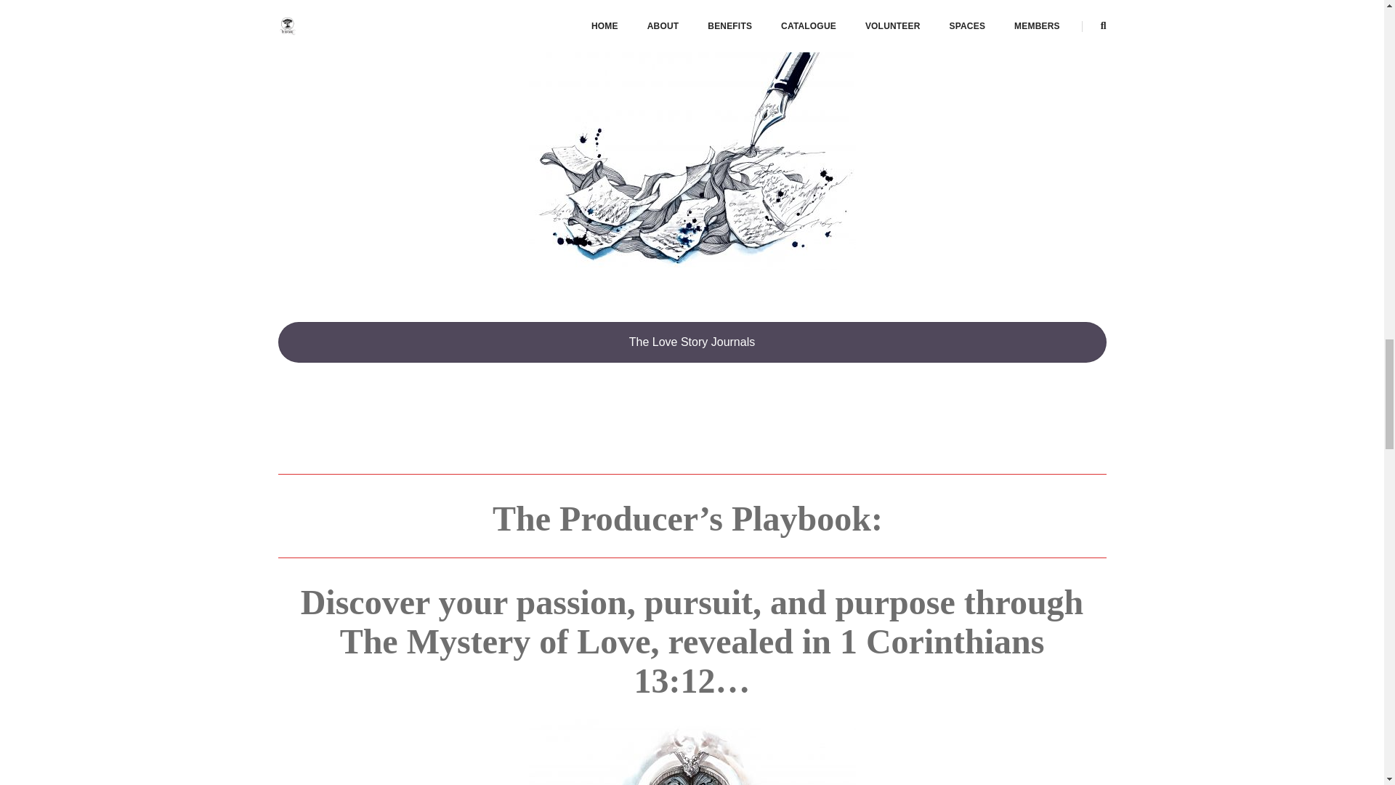 The height and width of the screenshot is (785, 1395). Describe the element at coordinates (692, 752) in the screenshot. I see `door` at that location.